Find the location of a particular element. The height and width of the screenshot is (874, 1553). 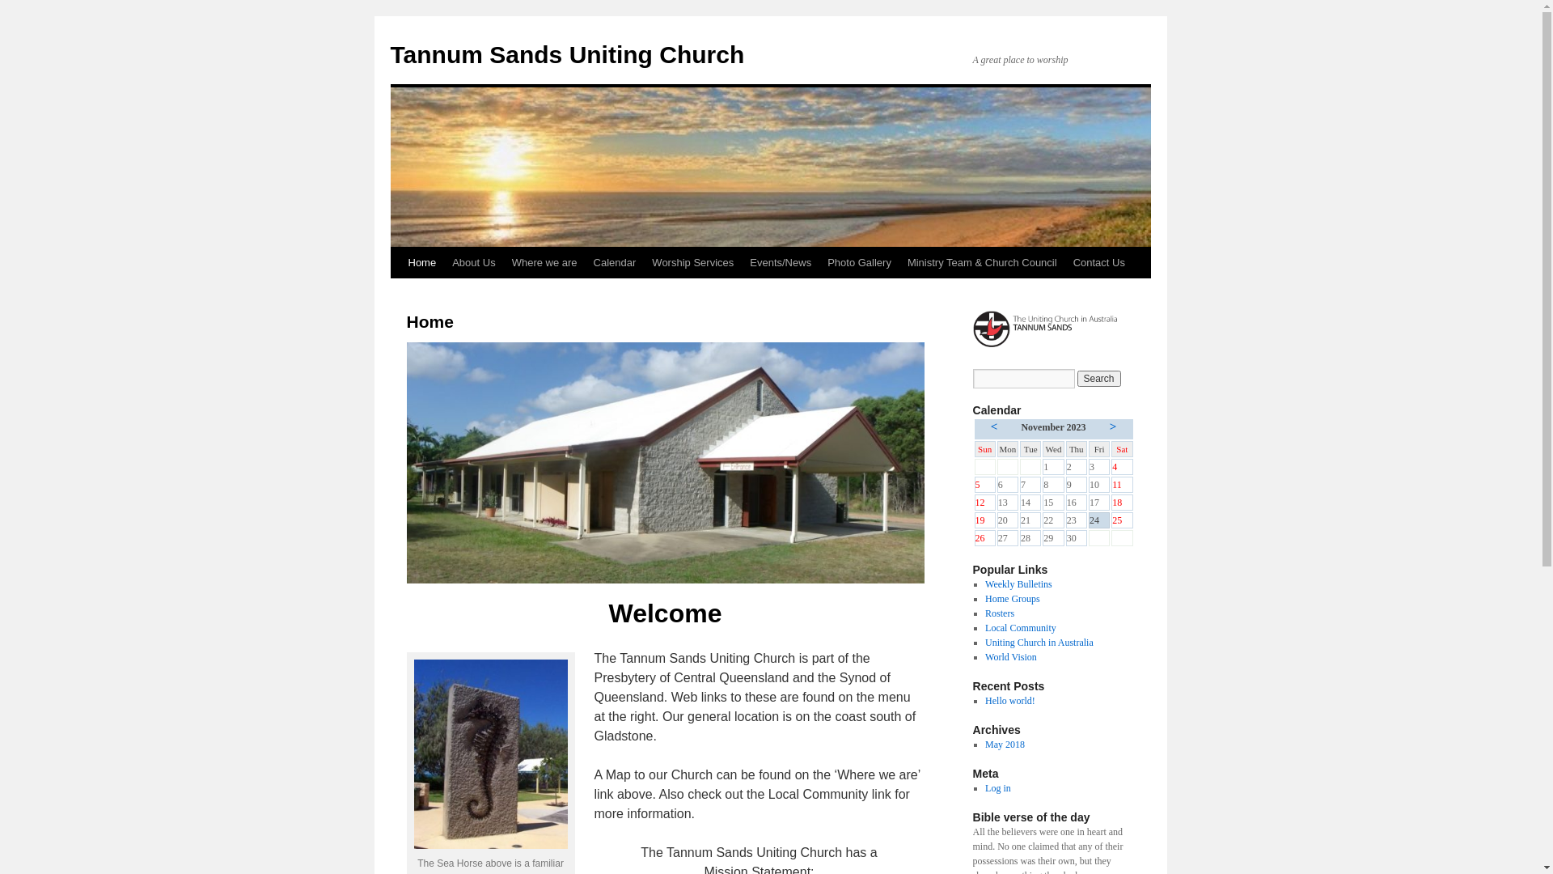

Ministry Team & Church Council is located at coordinates (982, 263).